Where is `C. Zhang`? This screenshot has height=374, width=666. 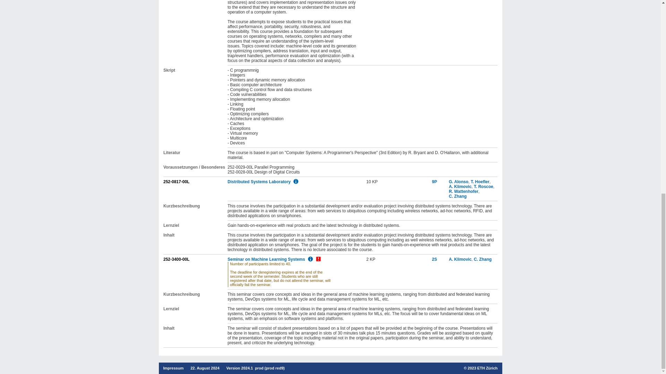
C. Zhang is located at coordinates (458, 196).